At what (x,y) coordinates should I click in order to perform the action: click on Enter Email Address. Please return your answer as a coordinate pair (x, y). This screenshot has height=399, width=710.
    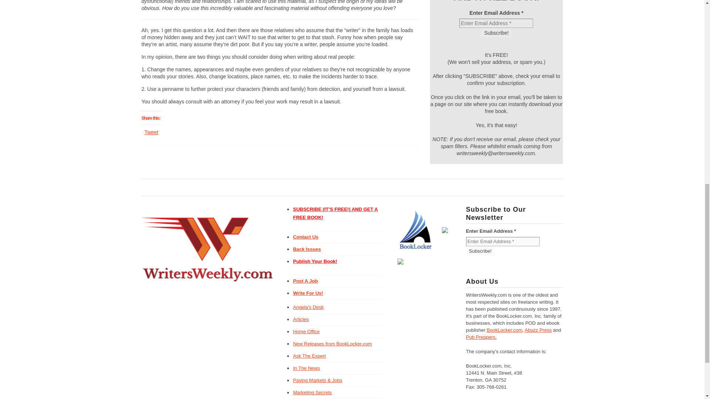
    Looking at the image, I should click on (503, 242).